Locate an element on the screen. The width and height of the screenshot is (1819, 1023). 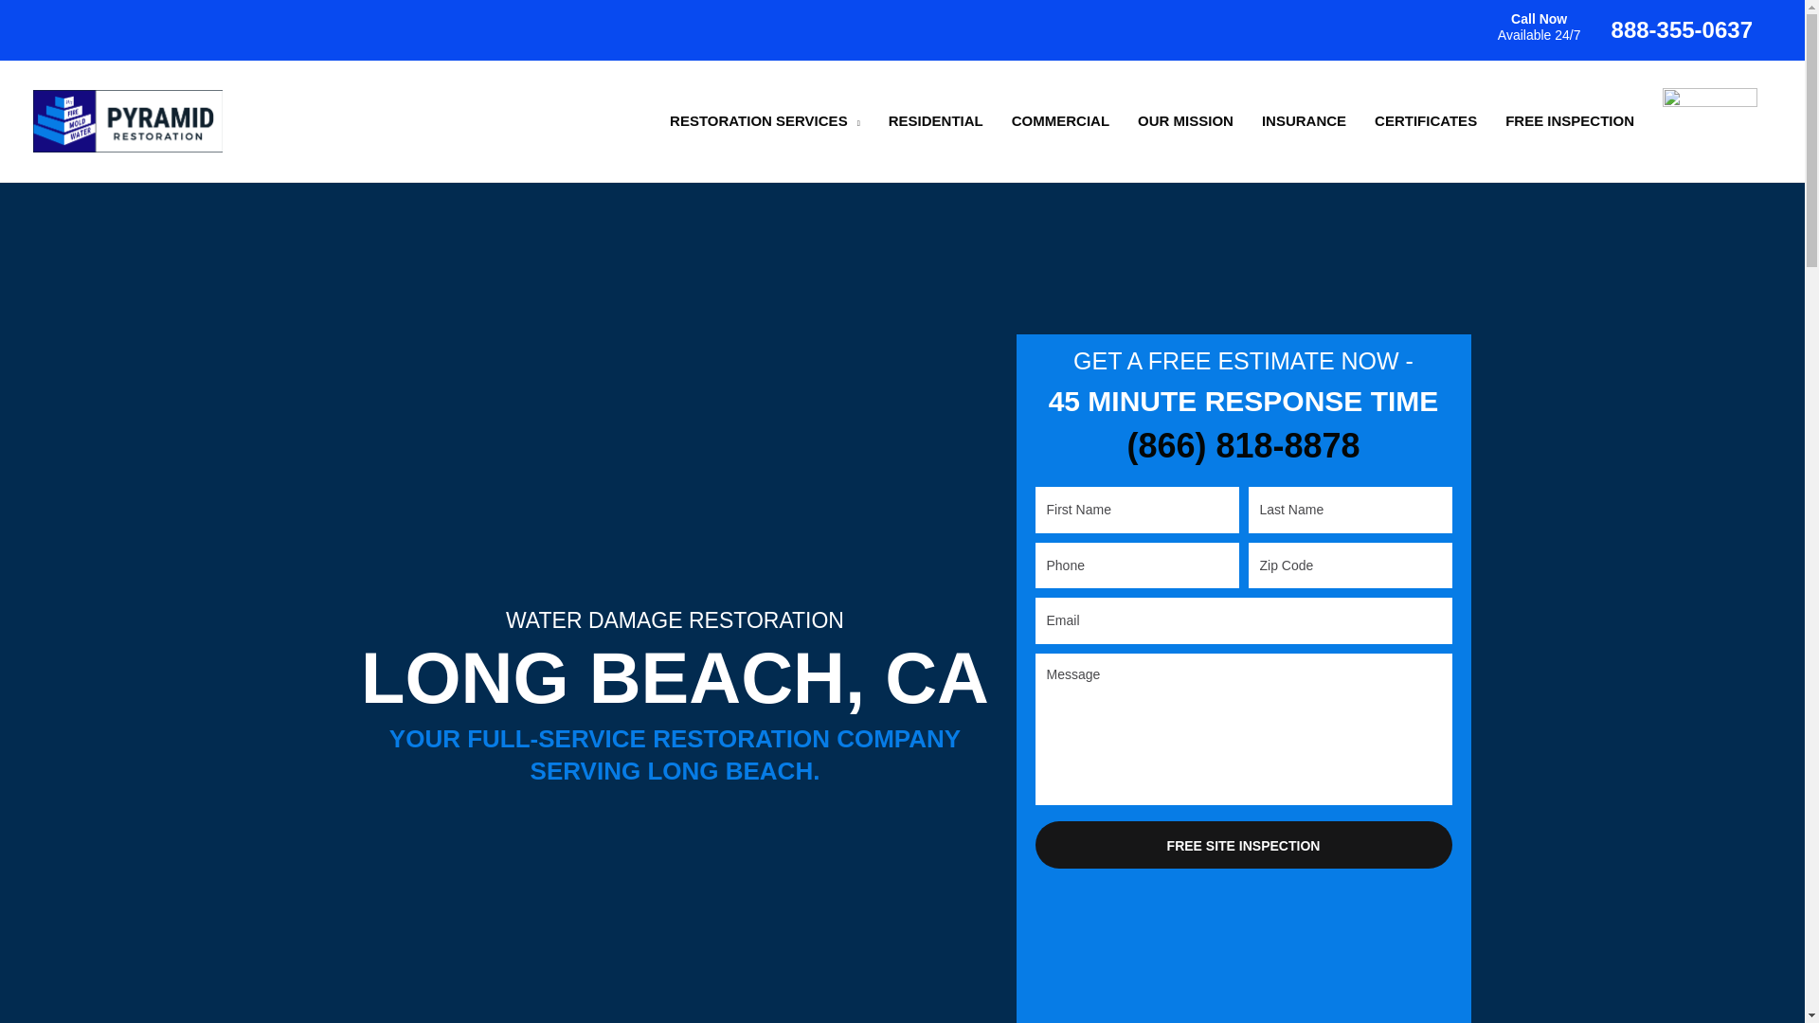
RESTORATION SERVICES is located at coordinates (765, 121).